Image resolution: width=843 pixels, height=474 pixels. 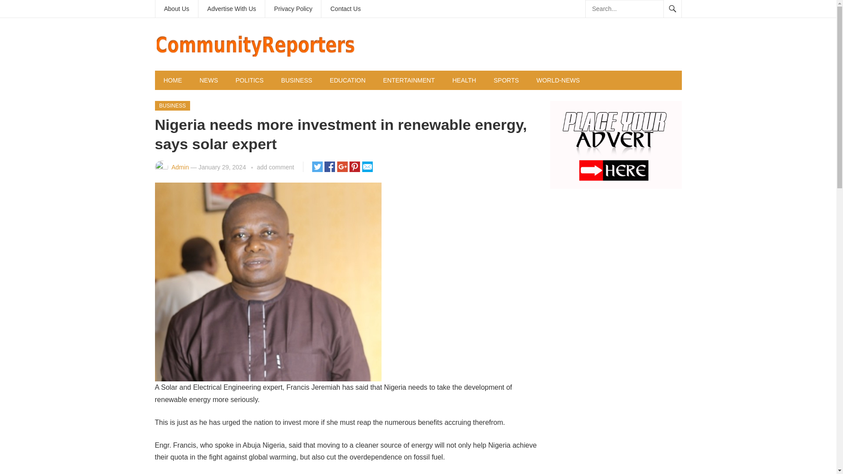 I want to click on Advertise With Us, so click(x=231, y=9).